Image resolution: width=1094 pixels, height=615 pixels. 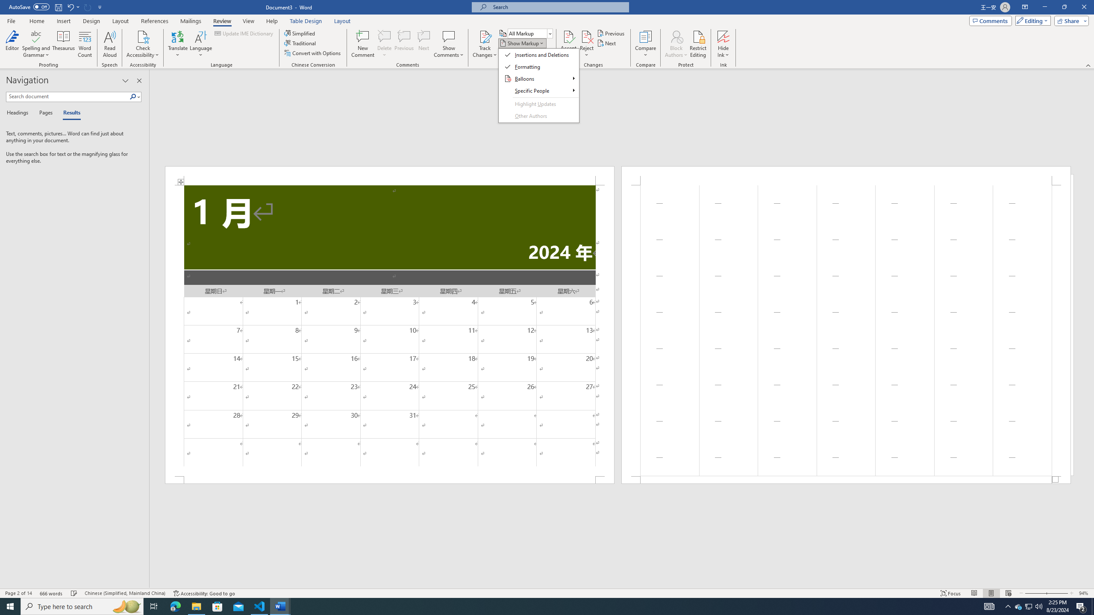 What do you see at coordinates (362, 44) in the screenshot?
I see `New Comment` at bounding box center [362, 44].